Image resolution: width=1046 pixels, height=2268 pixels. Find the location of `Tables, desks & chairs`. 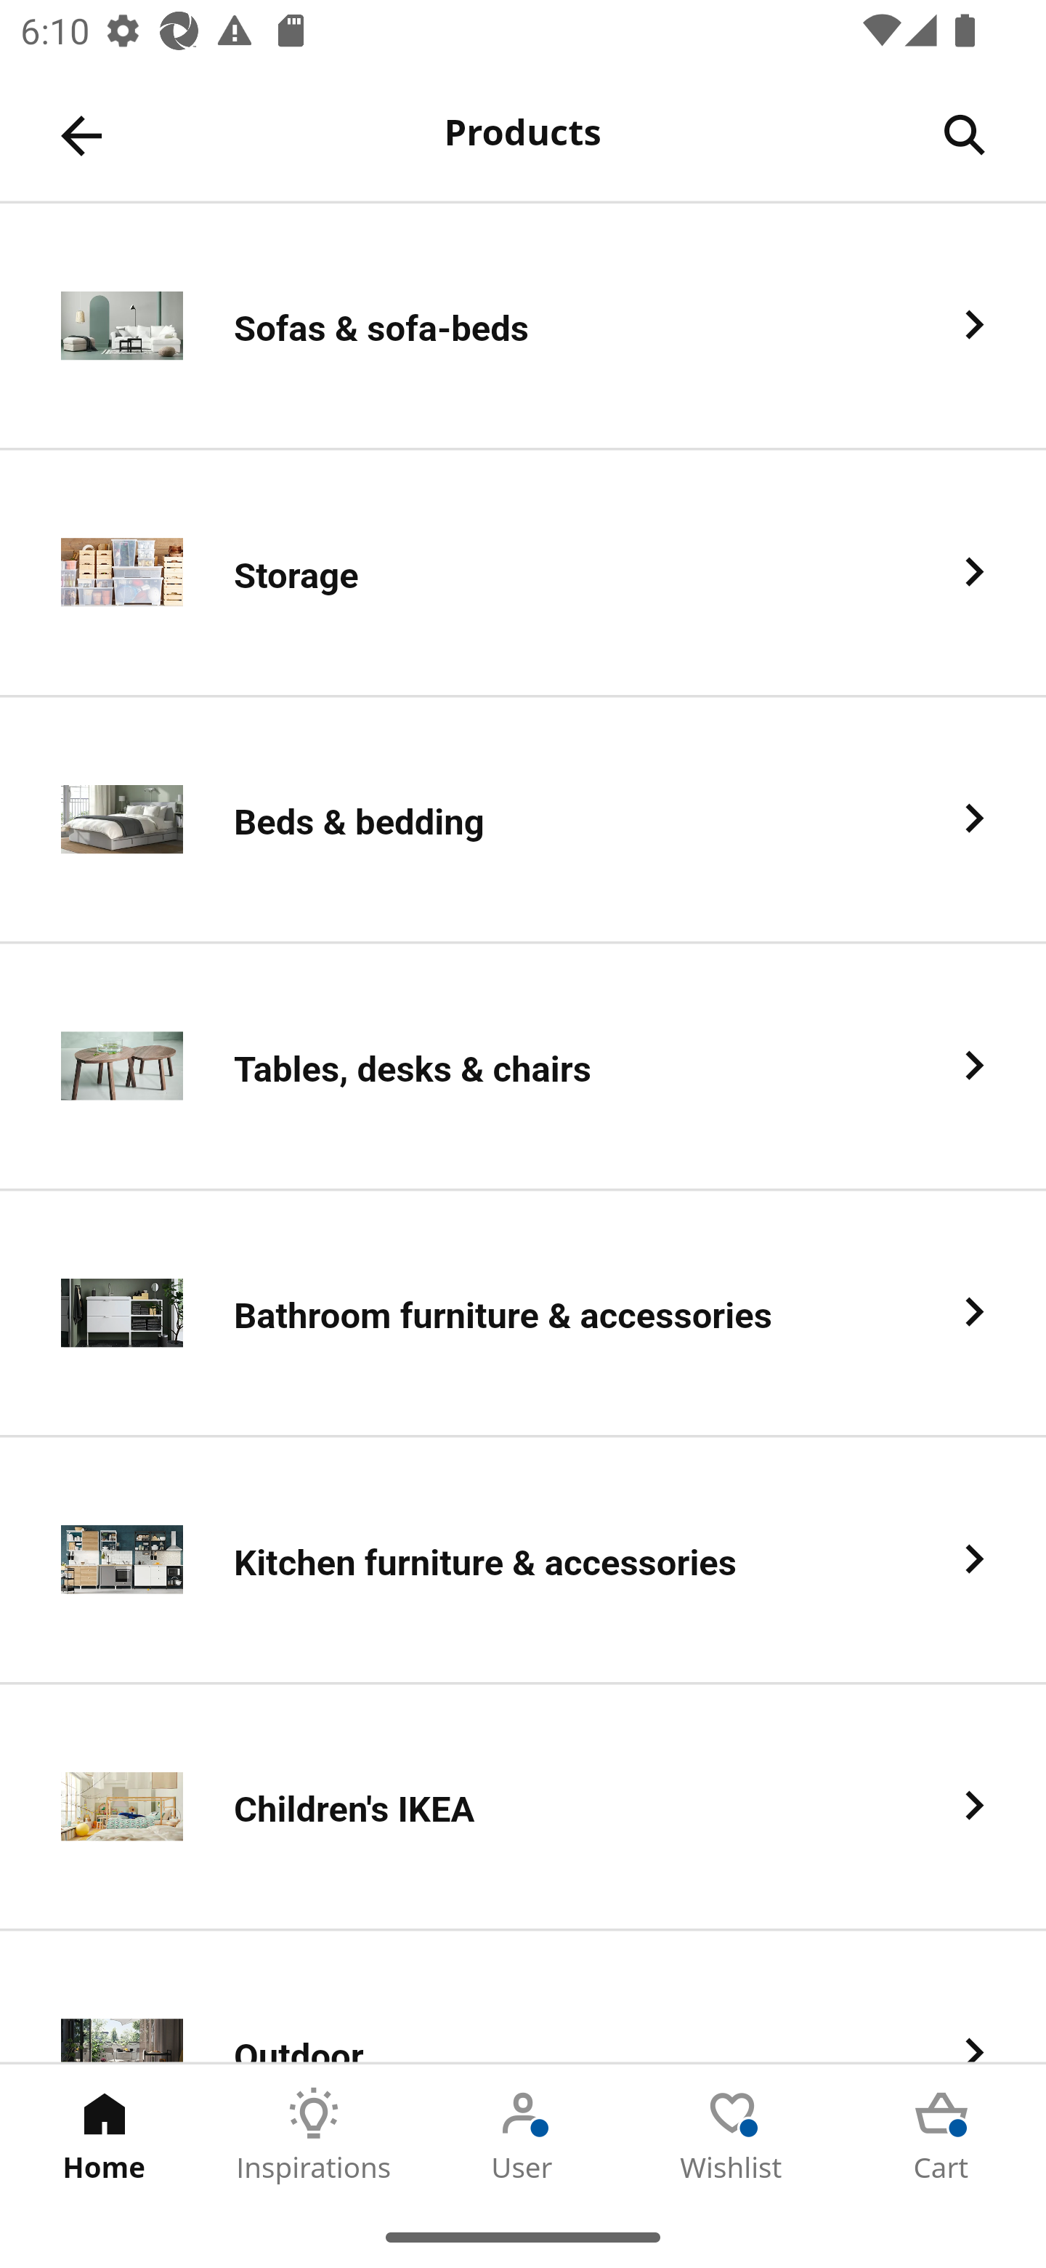

Tables, desks & chairs is located at coordinates (523, 1067).